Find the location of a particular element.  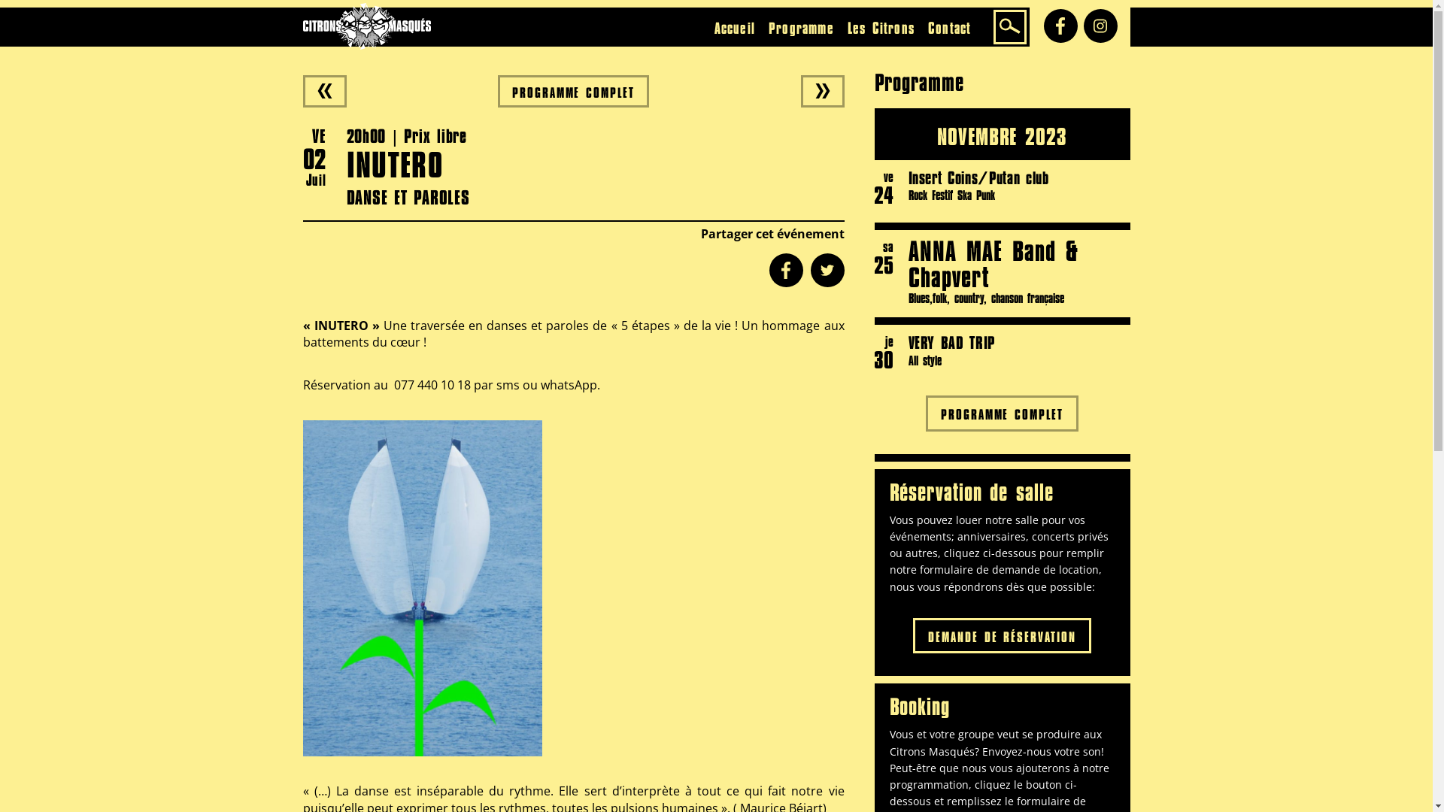

Facebook share is located at coordinates (785, 271).